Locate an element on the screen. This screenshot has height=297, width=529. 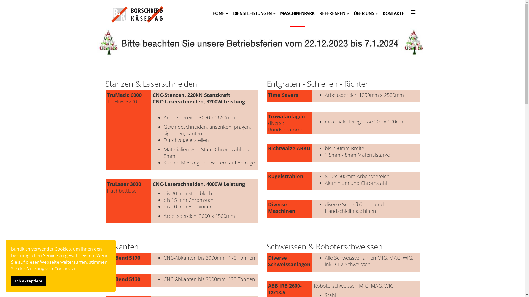
DIENSTLEISTUNGEN is located at coordinates (254, 14).